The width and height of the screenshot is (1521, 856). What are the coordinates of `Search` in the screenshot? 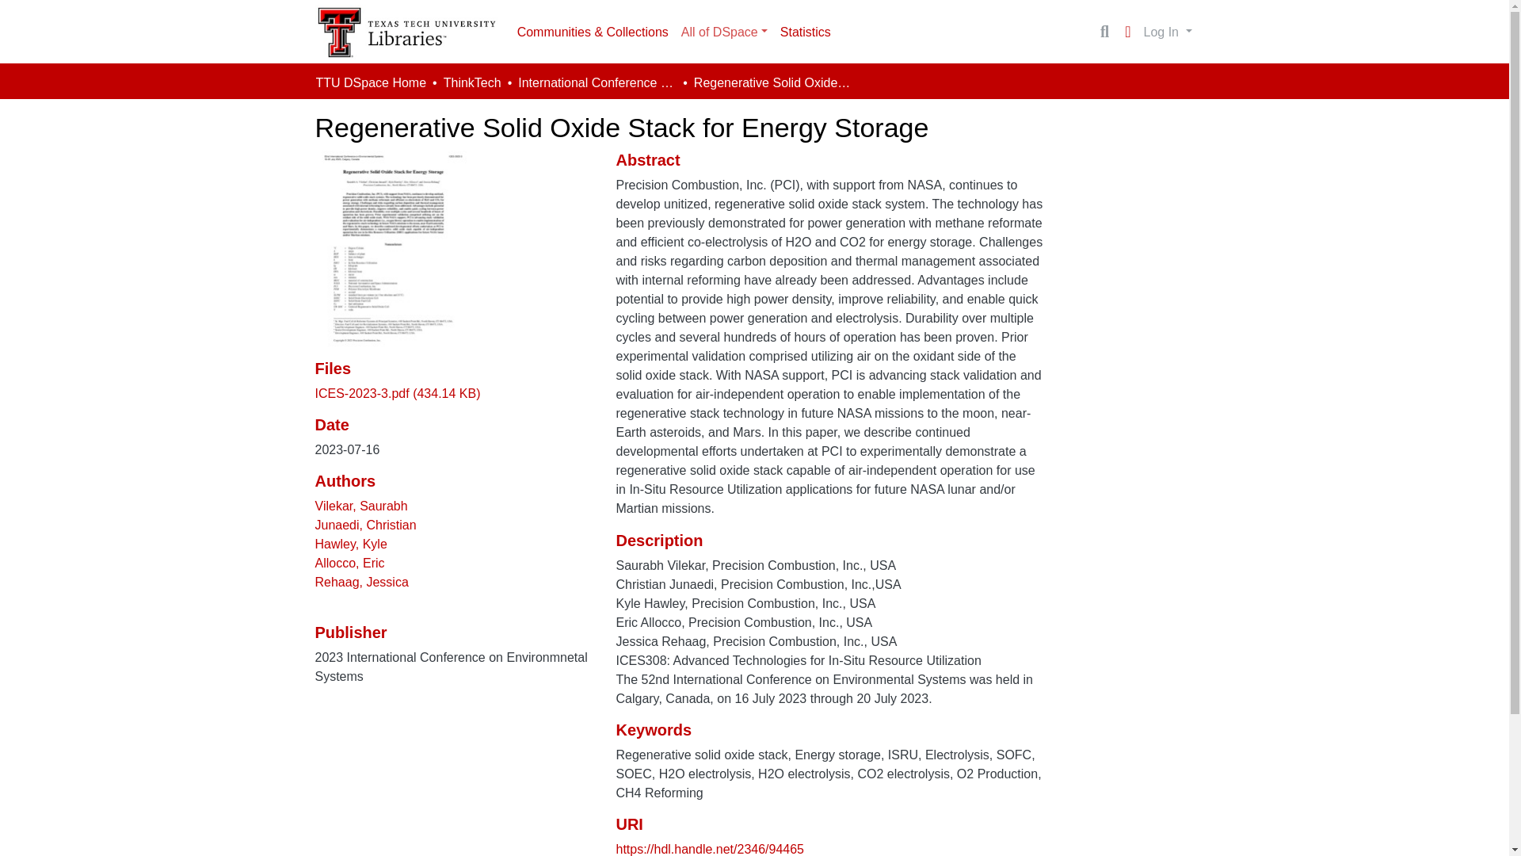 It's located at (1104, 32).